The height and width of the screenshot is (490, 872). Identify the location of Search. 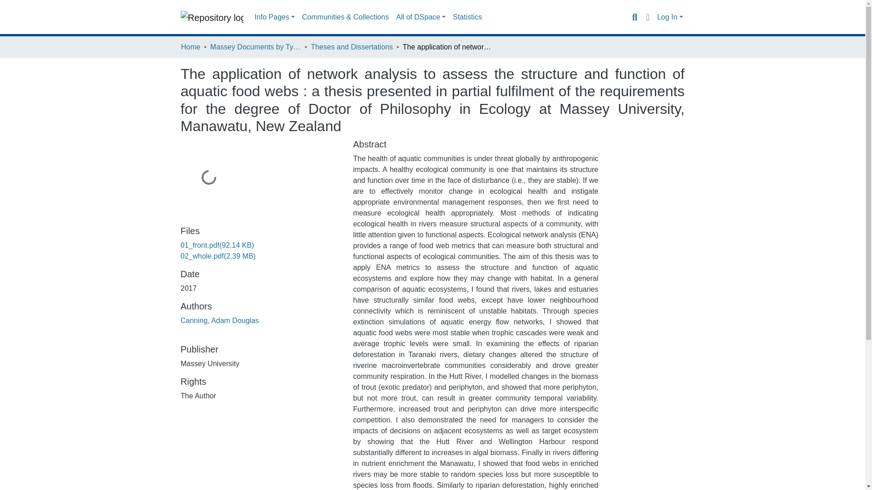
(634, 17).